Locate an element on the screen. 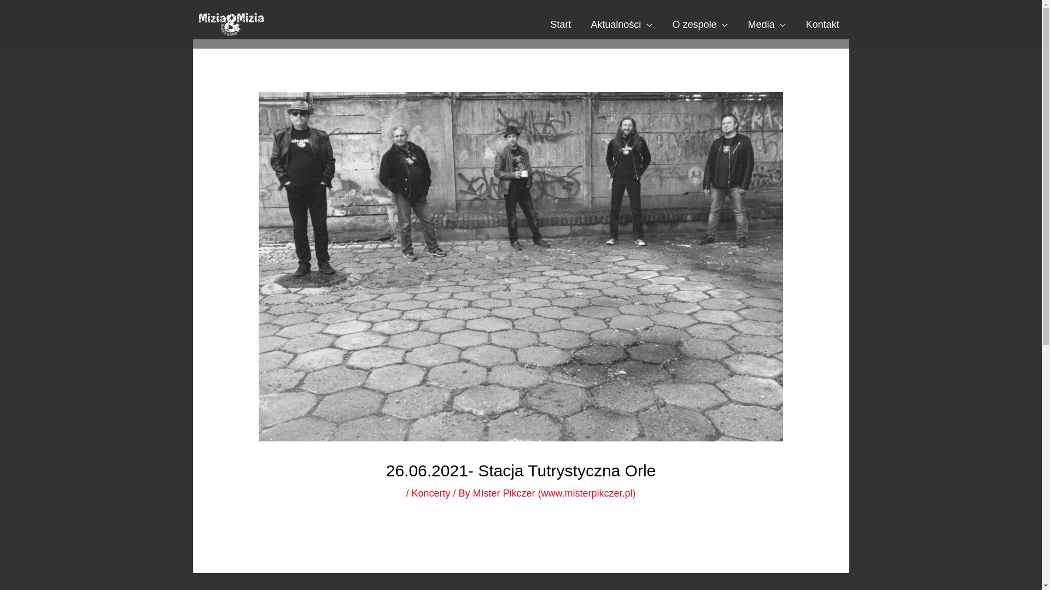 The width and height of the screenshot is (1050, 590). MIster Pikczer (www.misterpikczer.pl) is located at coordinates (555, 493).